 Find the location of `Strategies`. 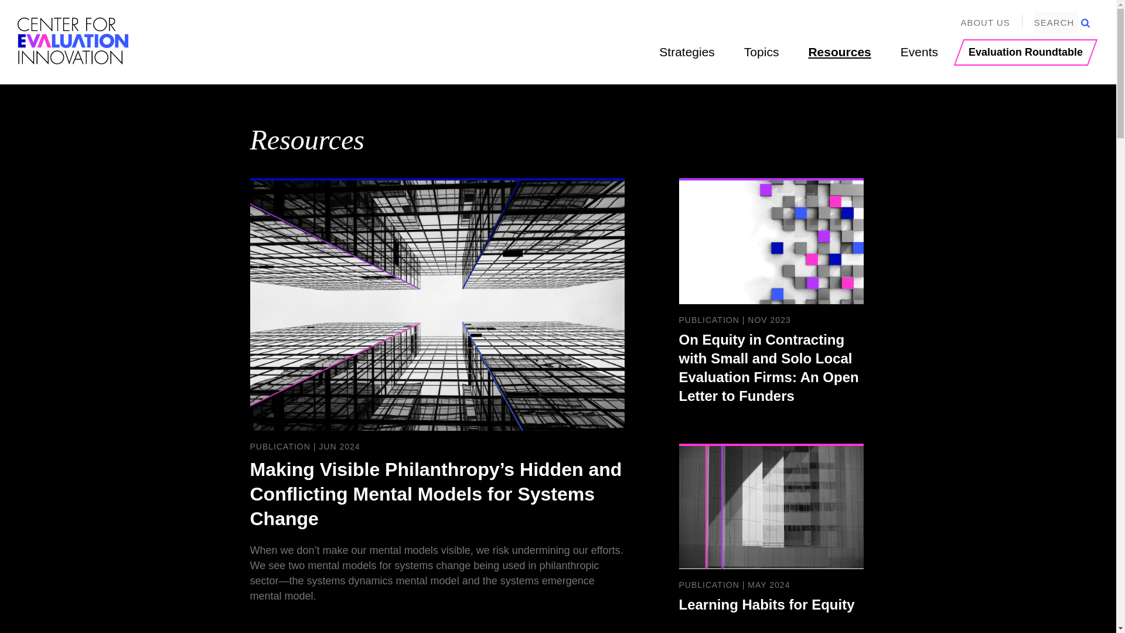

Strategies is located at coordinates (687, 52).